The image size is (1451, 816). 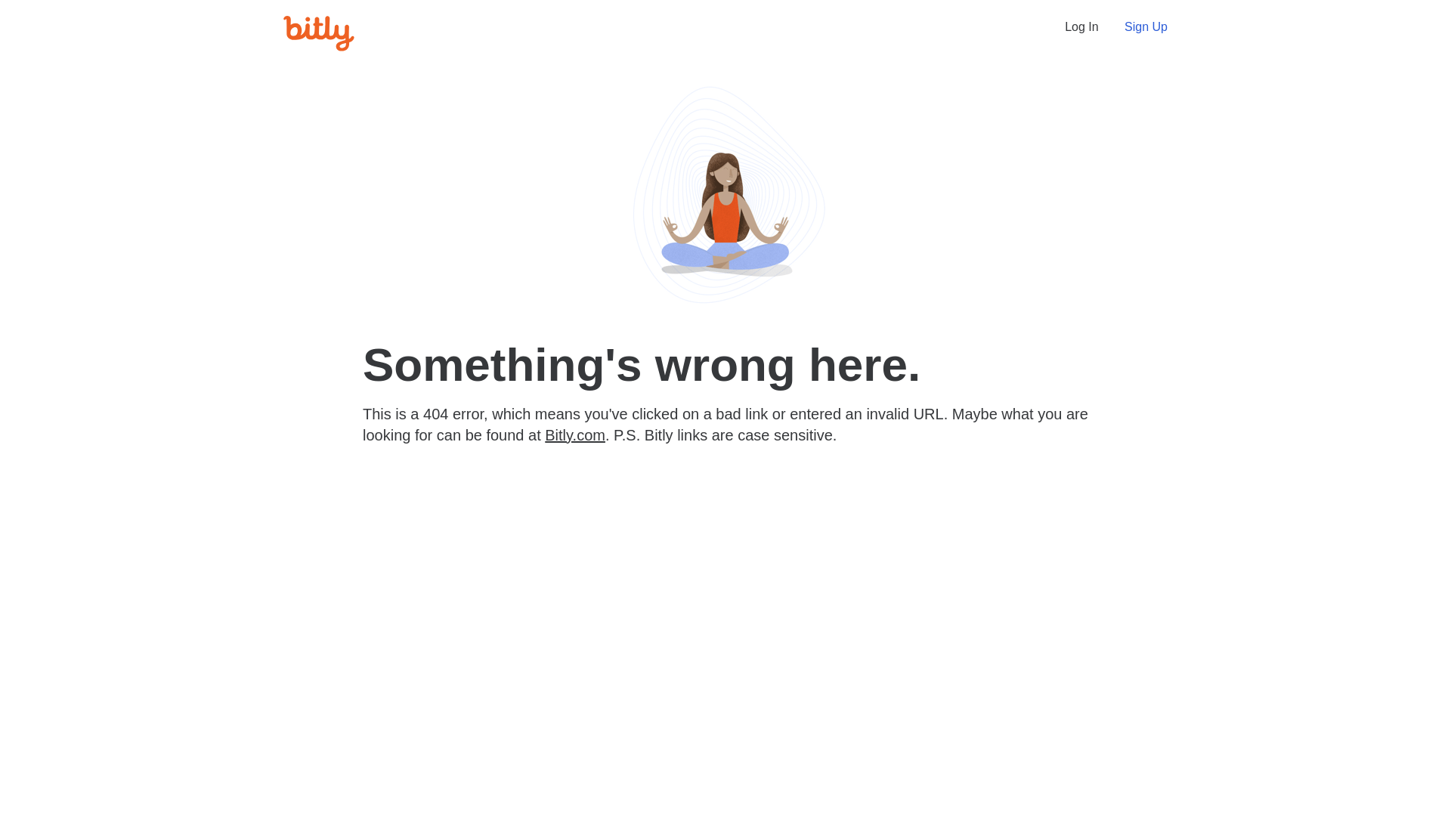 What do you see at coordinates (1146, 27) in the screenshot?
I see `Sign Up` at bounding box center [1146, 27].